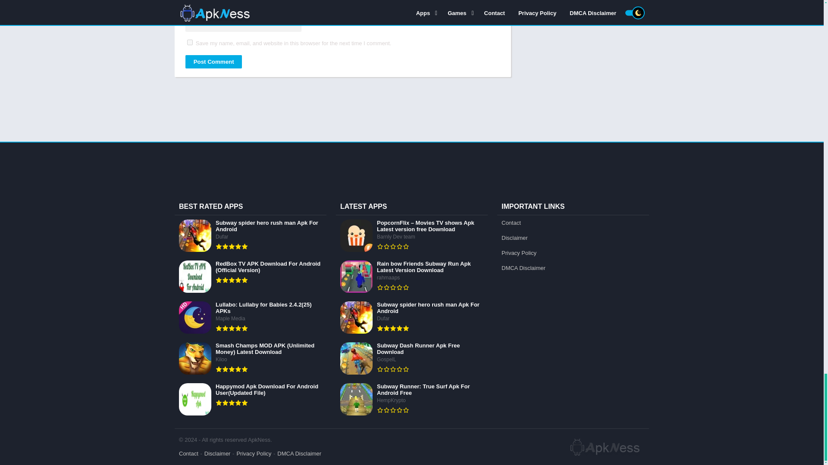  Describe the element at coordinates (190, 42) in the screenshot. I see `yes` at that location.